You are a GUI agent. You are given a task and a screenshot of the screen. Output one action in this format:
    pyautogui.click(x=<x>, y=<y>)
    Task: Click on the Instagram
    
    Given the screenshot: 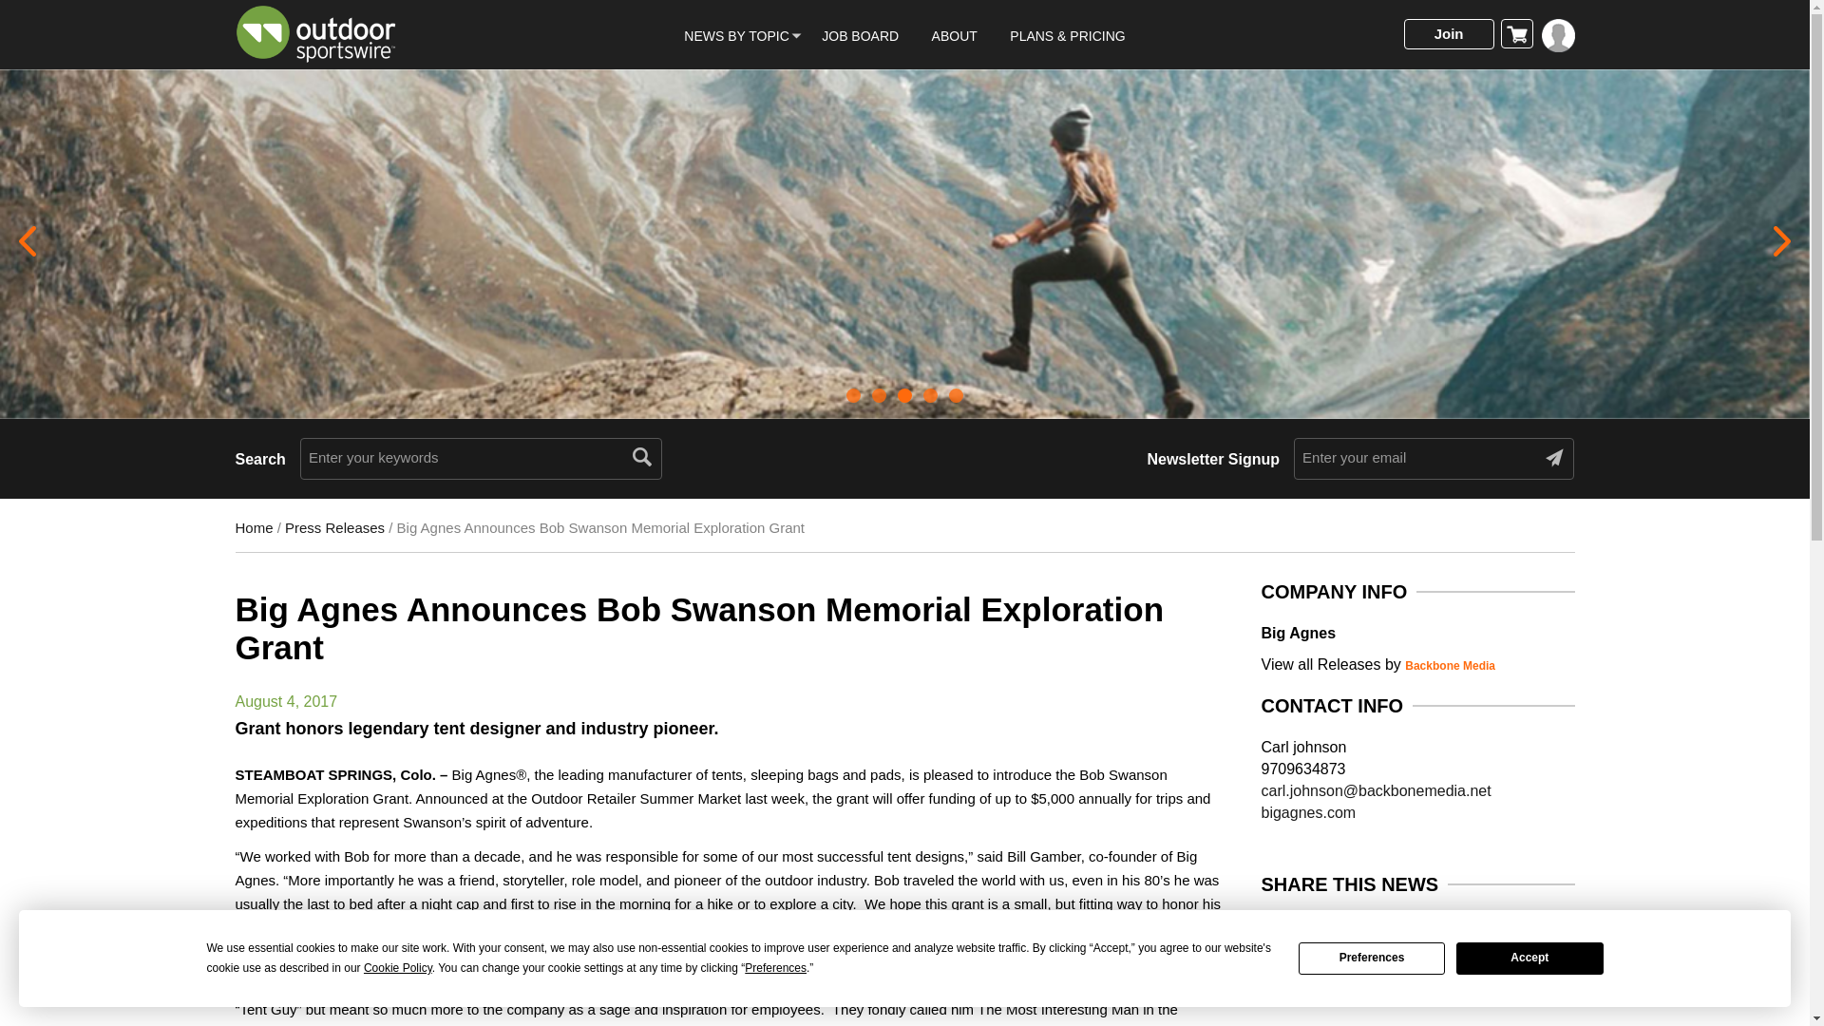 What is the action you would take?
    pyautogui.click(x=1389, y=934)
    